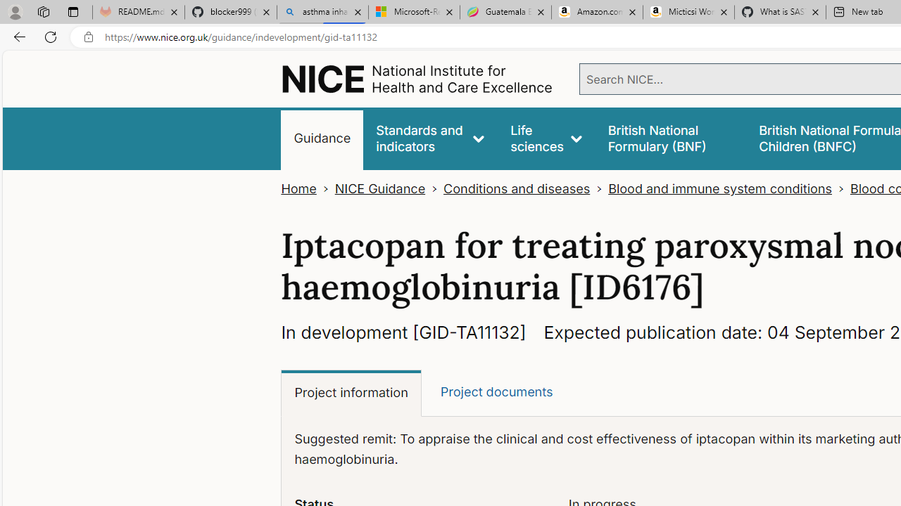 The height and width of the screenshot is (506, 901). What do you see at coordinates (517, 188) in the screenshot?
I see `Conditions and diseases` at bounding box center [517, 188].